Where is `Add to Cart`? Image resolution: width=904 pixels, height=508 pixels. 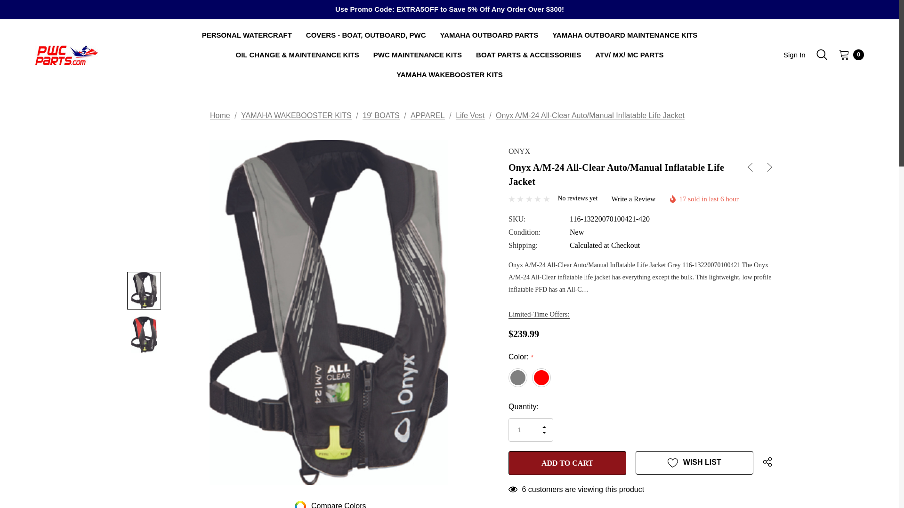 Add to Cart is located at coordinates (567, 463).